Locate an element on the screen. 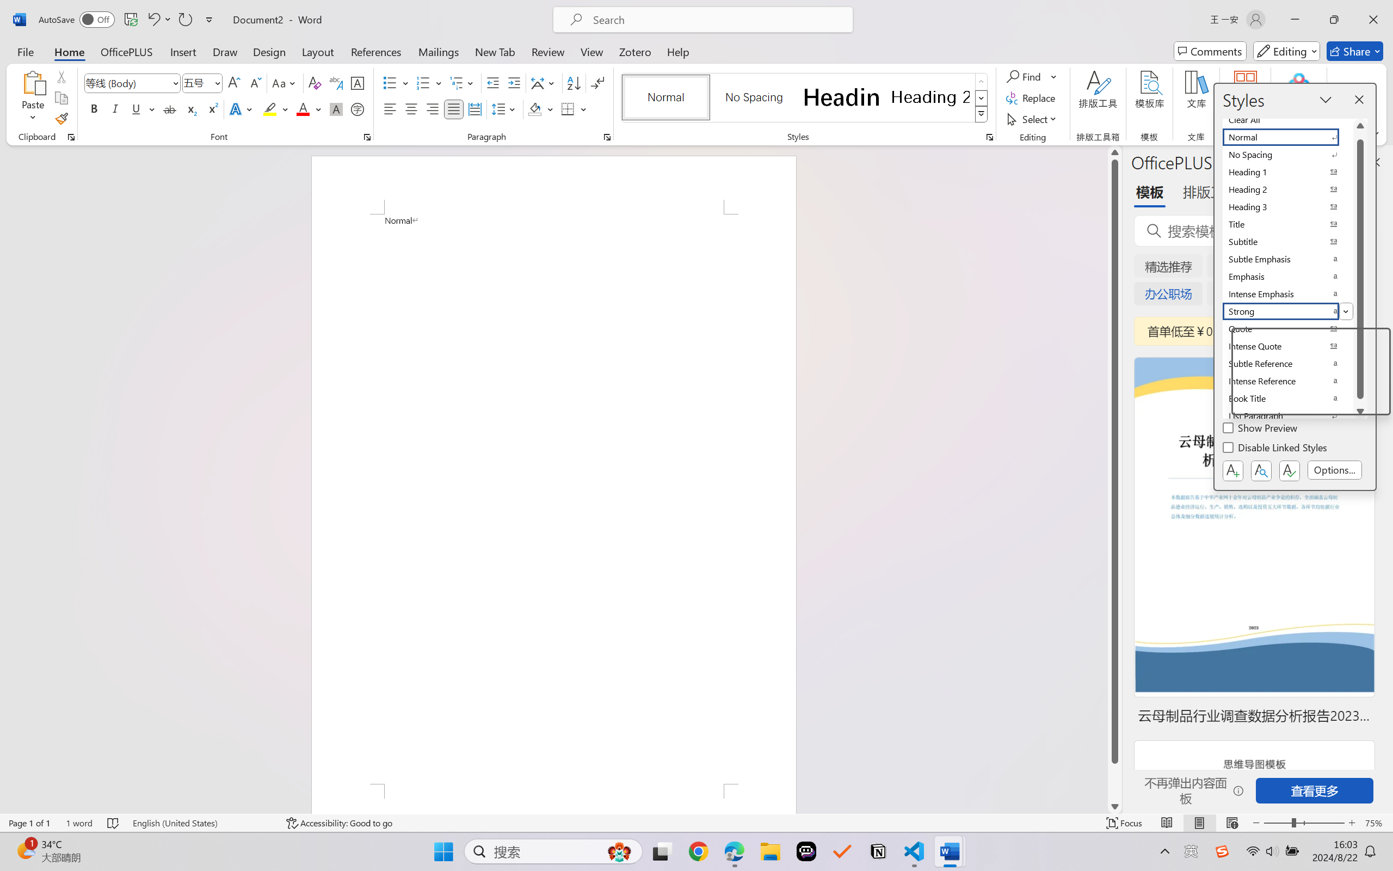  Intense Quote is located at coordinates (1287, 346).